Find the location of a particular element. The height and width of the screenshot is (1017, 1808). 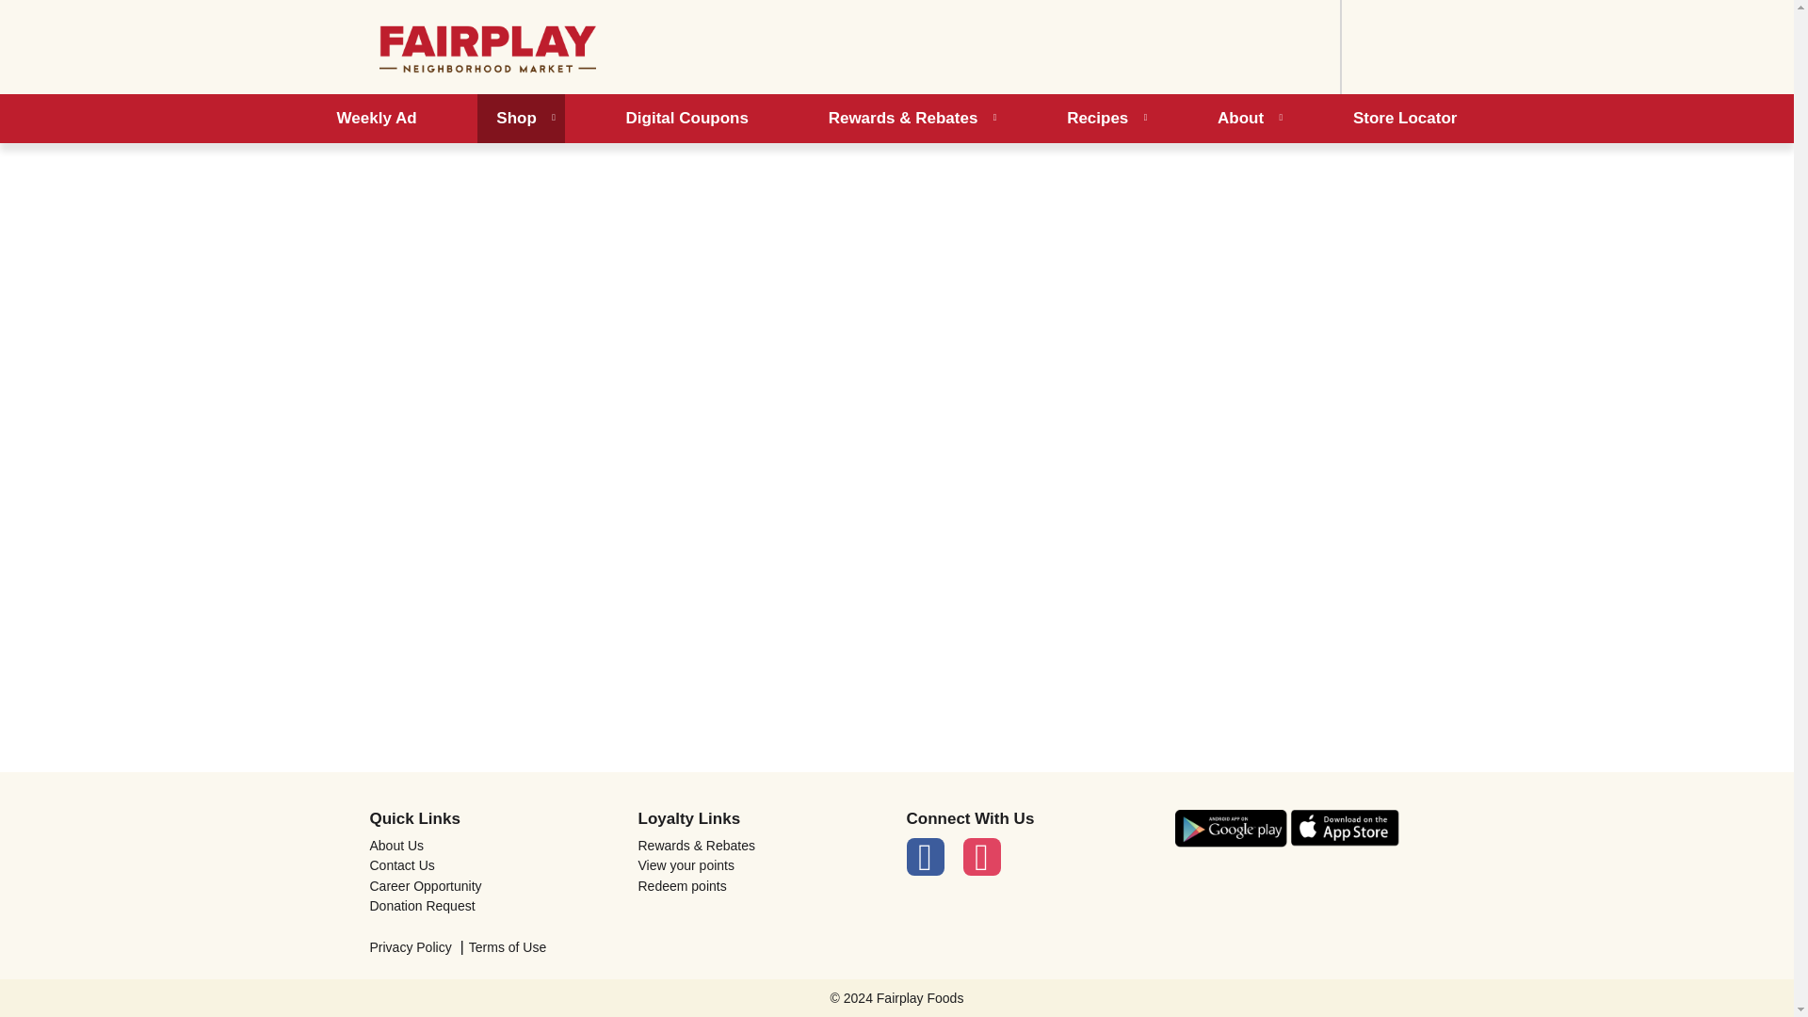

instagram is located at coordinates (980, 856).